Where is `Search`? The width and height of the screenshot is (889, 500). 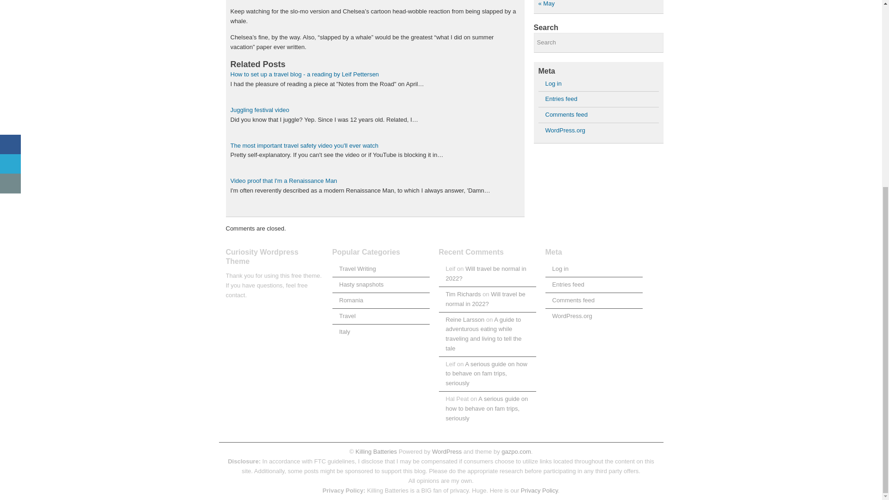 Search is located at coordinates (598, 43).